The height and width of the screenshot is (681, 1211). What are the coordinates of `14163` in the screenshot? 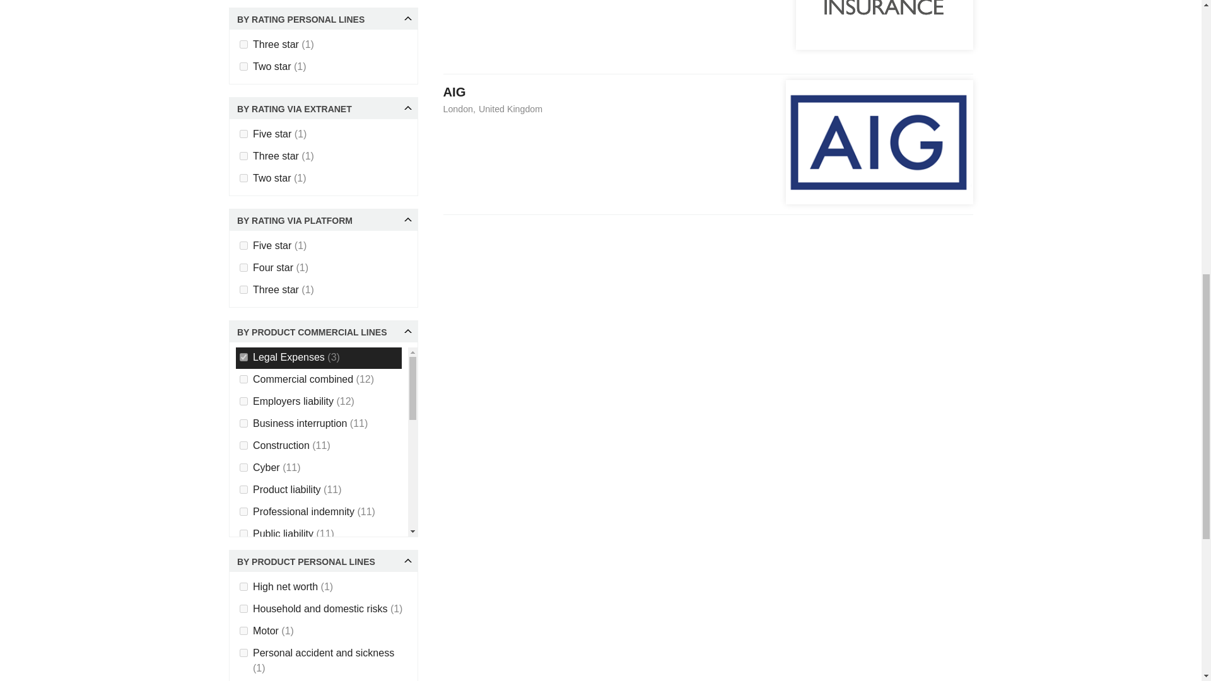 It's located at (243, 289).